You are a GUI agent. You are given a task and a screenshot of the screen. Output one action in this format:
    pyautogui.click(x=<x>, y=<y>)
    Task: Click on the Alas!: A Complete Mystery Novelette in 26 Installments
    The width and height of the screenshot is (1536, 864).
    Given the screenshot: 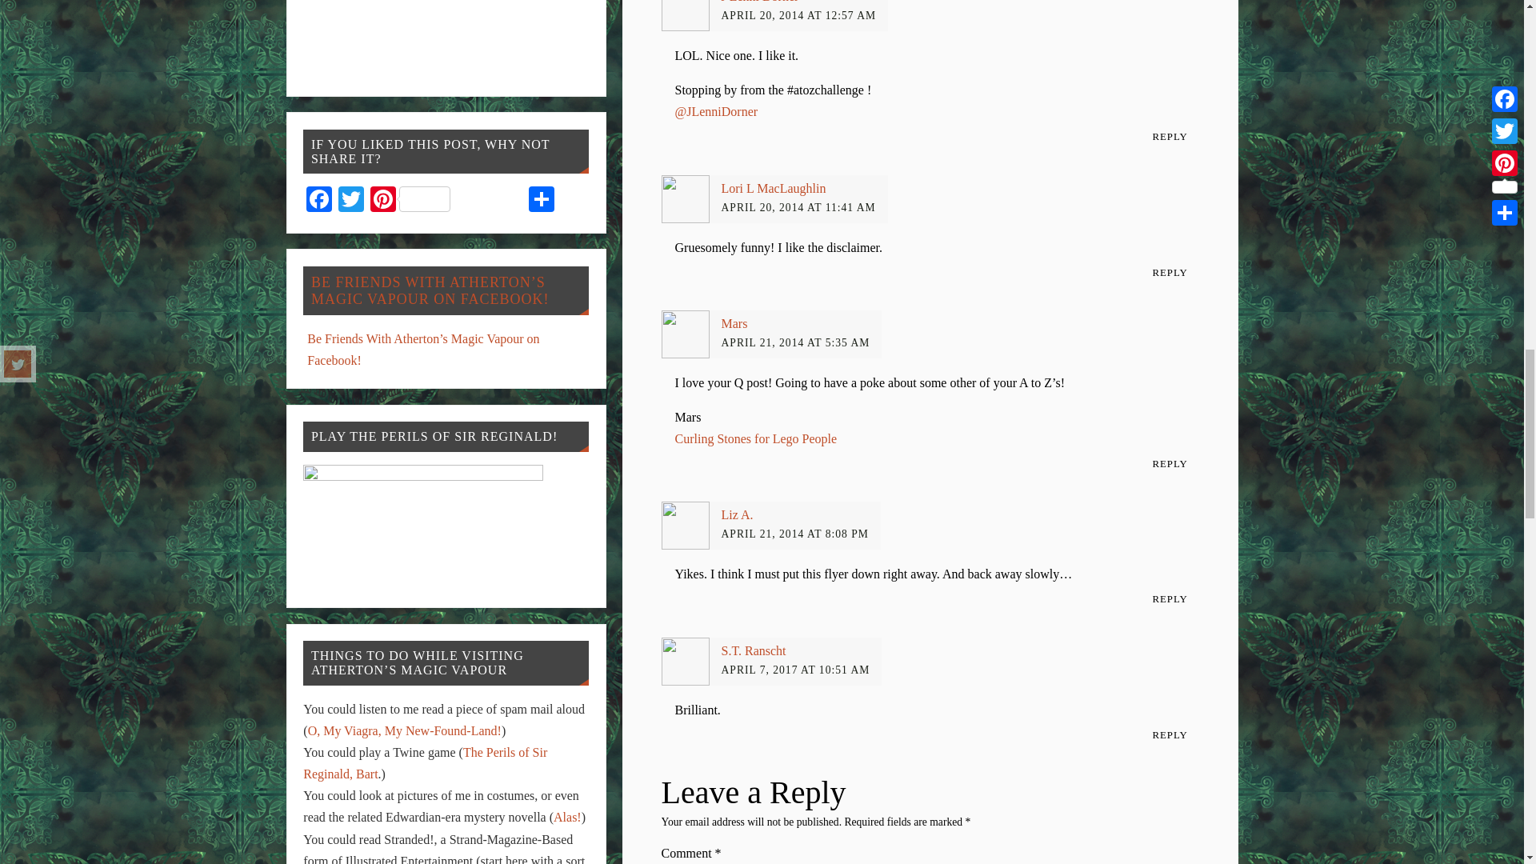 What is the action you would take?
    pyautogui.click(x=567, y=818)
    